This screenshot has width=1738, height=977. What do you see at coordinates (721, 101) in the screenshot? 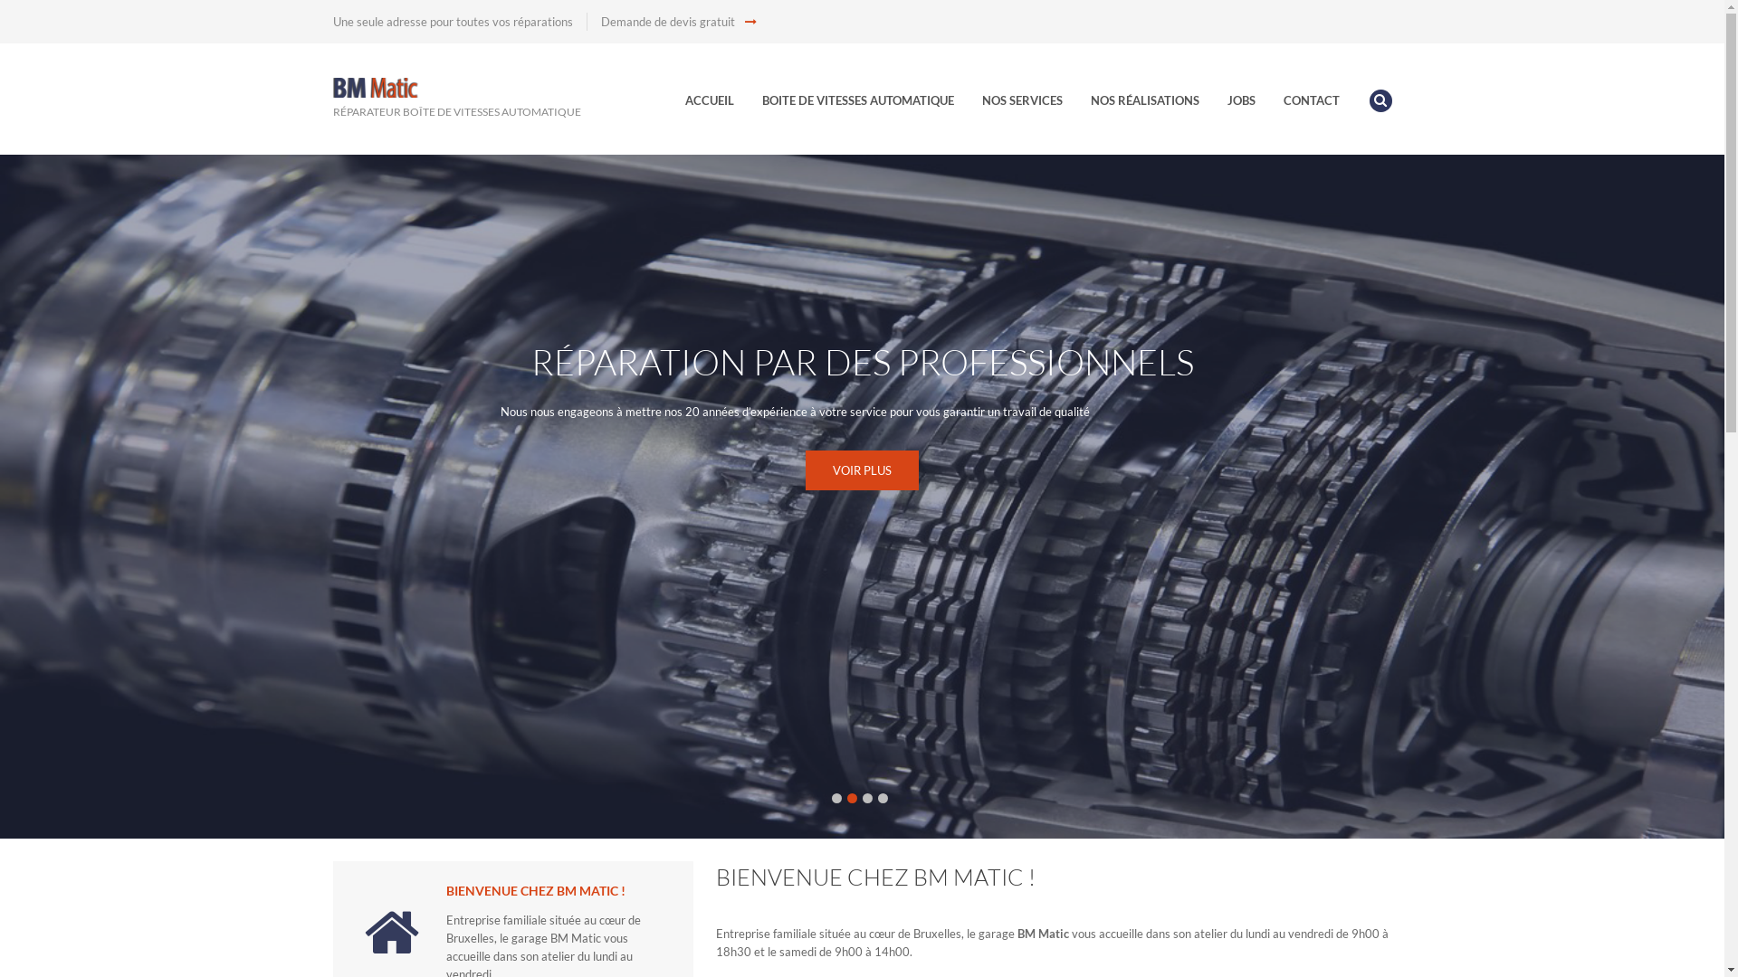
I see `ACCUEIL` at bounding box center [721, 101].